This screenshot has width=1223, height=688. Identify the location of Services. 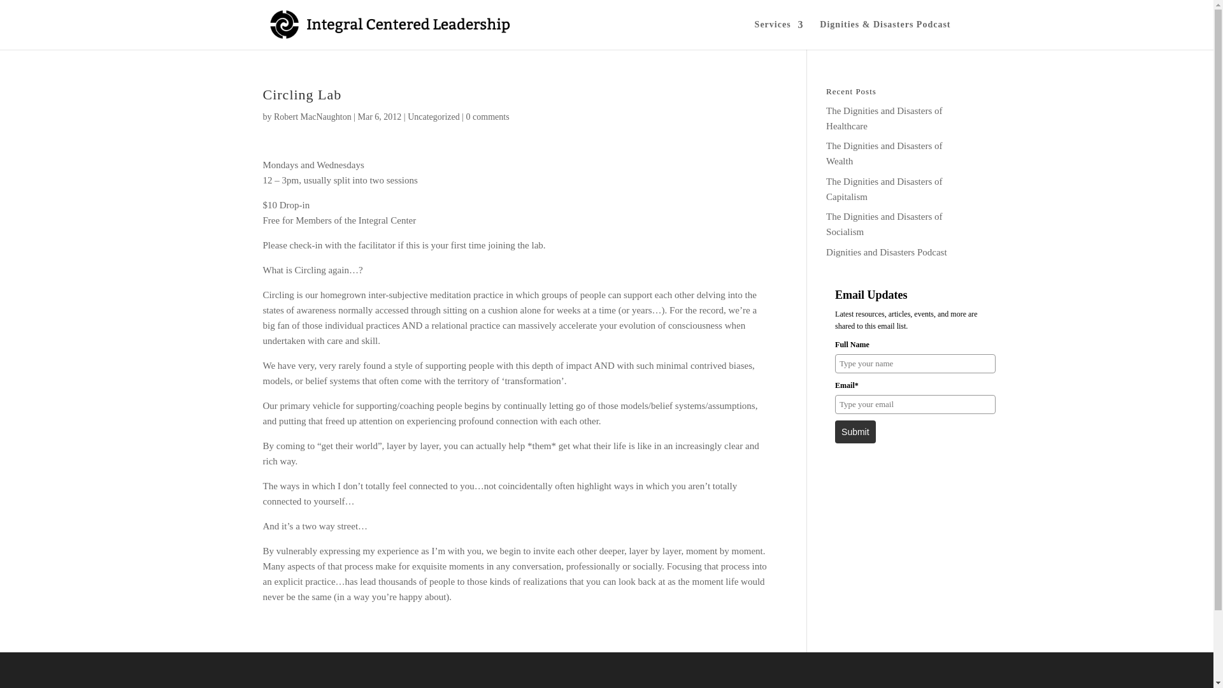
(778, 34).